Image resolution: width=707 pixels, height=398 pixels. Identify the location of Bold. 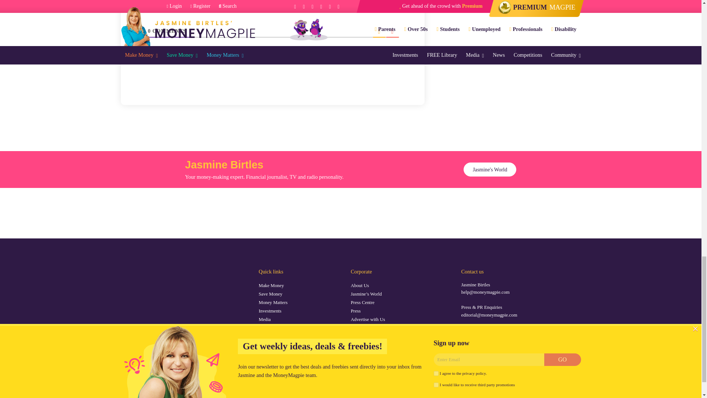
(180, 4).